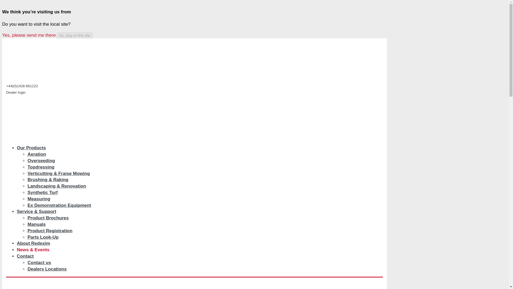 The height and width of the screenshot is (289, 513). What do you see at coordinates (63, 205) in the screenshot?
I see `Ex Demonstration Equipment` at bounding box center [63, 205].